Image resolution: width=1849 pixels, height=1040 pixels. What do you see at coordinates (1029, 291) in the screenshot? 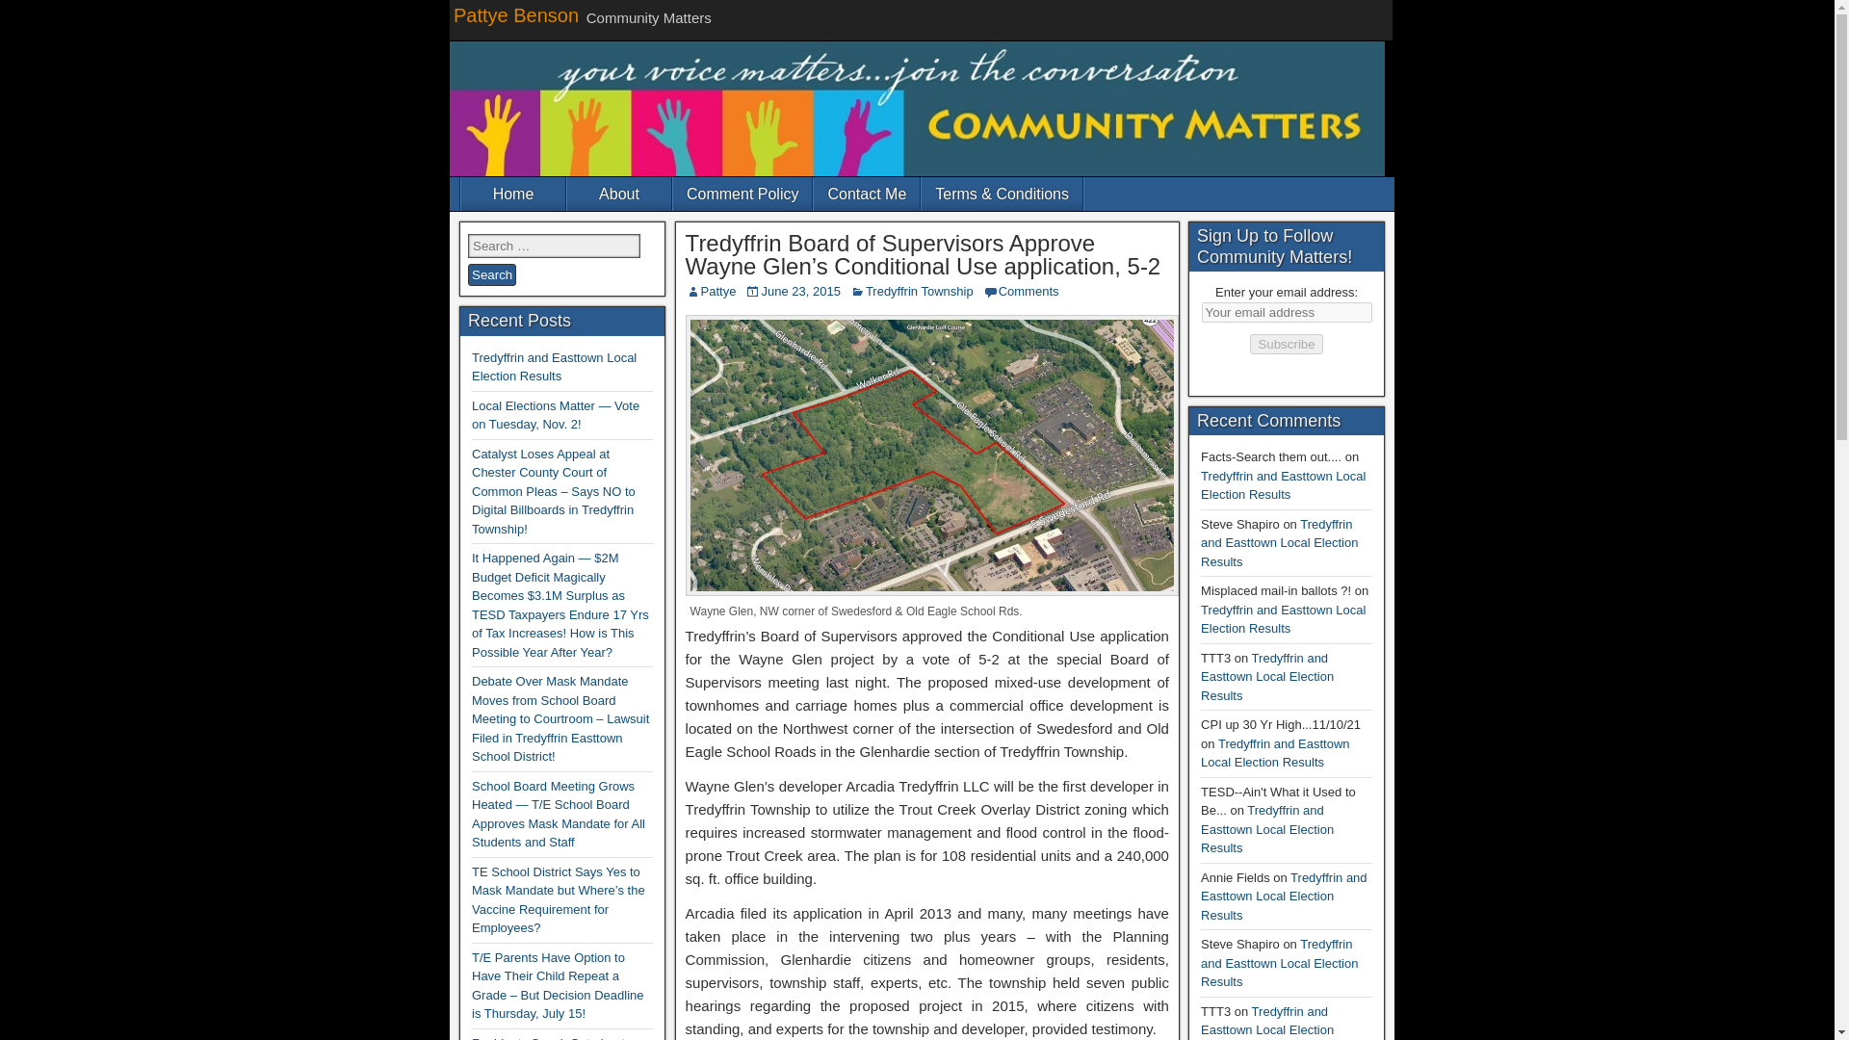
I see `Comments` at bounding box center [1029, 291].